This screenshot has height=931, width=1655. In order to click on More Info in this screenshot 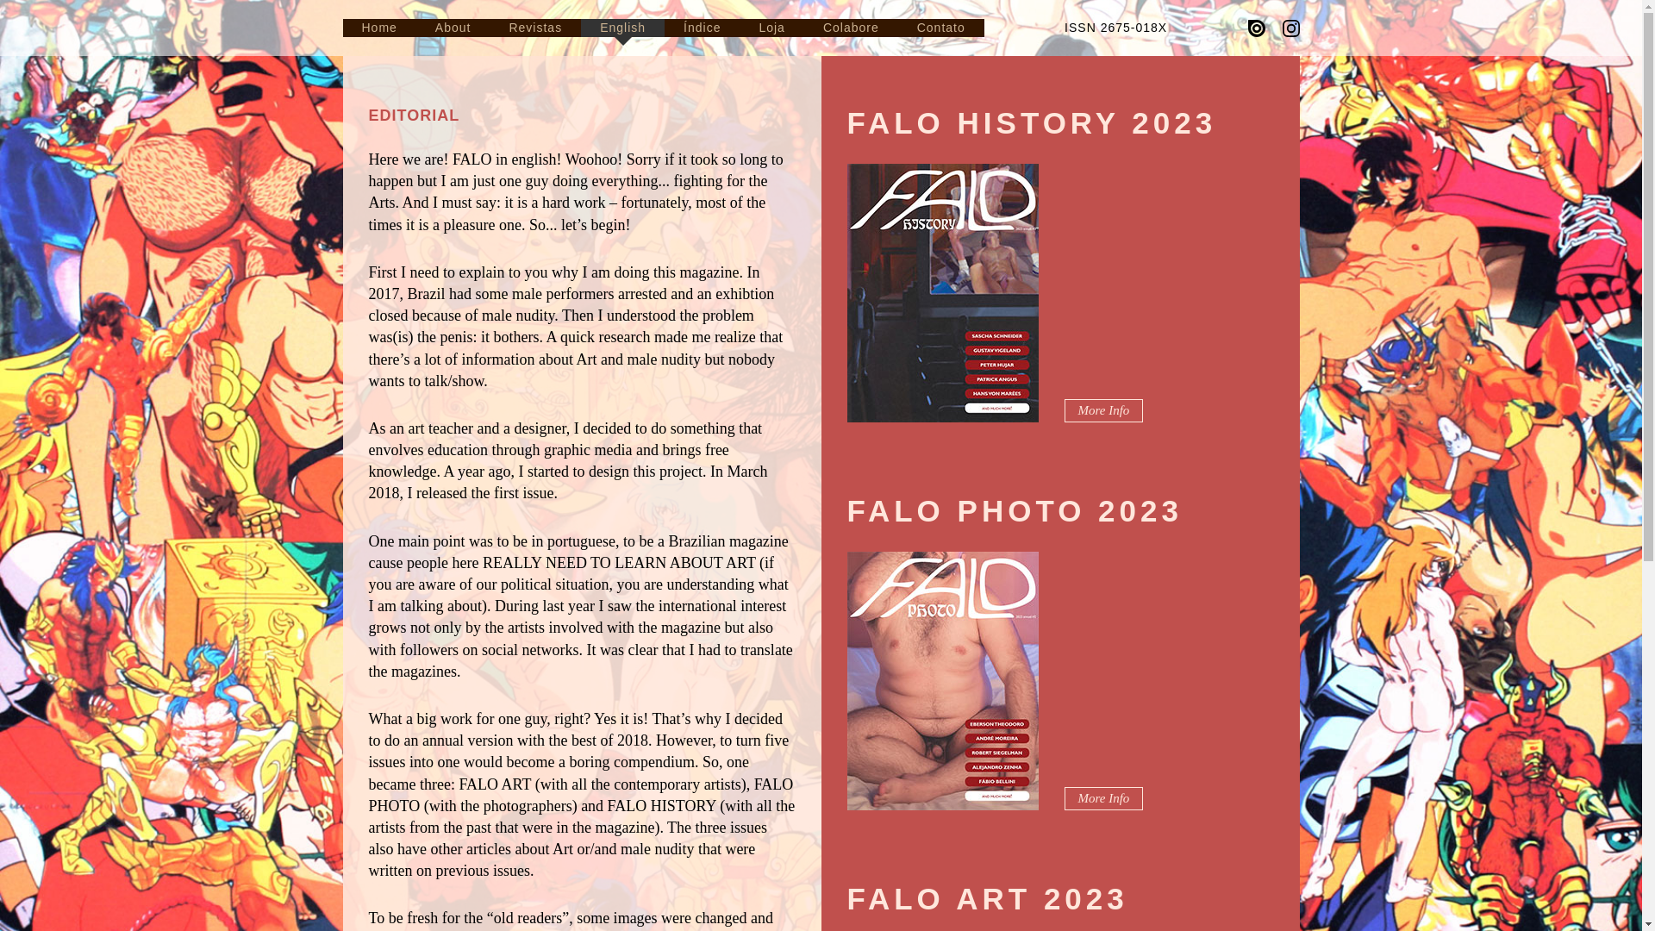, I will do `click(1103, 798)`.